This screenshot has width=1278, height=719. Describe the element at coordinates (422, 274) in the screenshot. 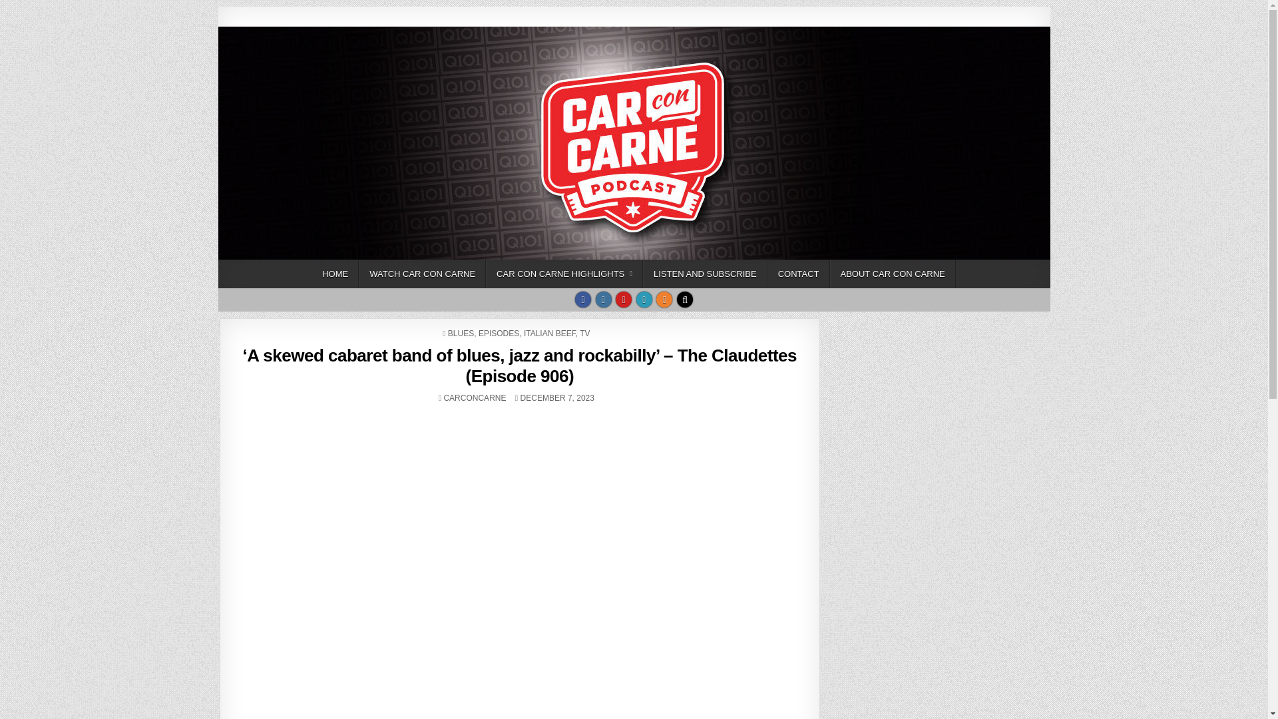

I see `WATCH CAR CON CARNE` at that location.